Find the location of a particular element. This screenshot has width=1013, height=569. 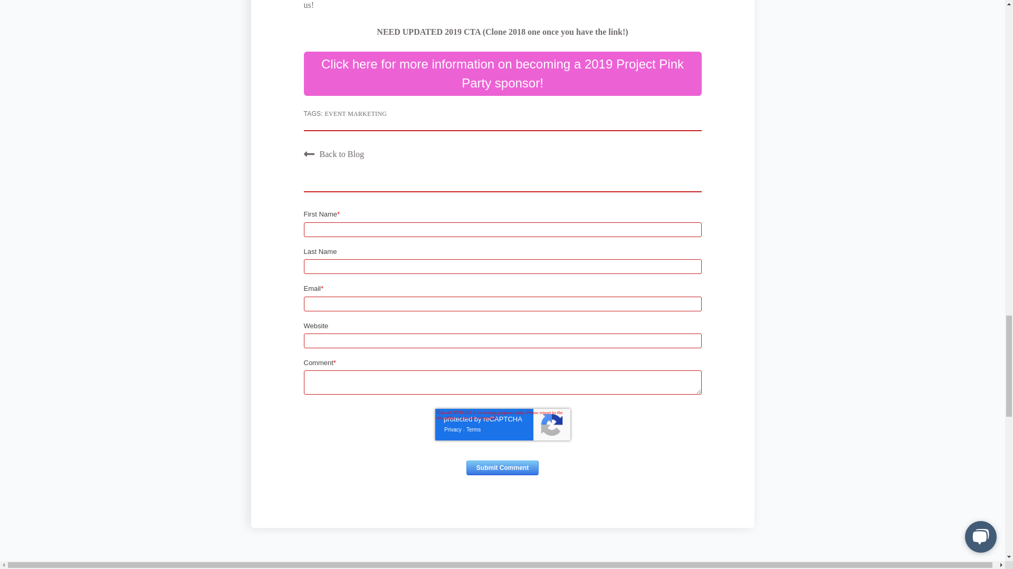

reCAPTCHA is located at coordinates (502, 425).